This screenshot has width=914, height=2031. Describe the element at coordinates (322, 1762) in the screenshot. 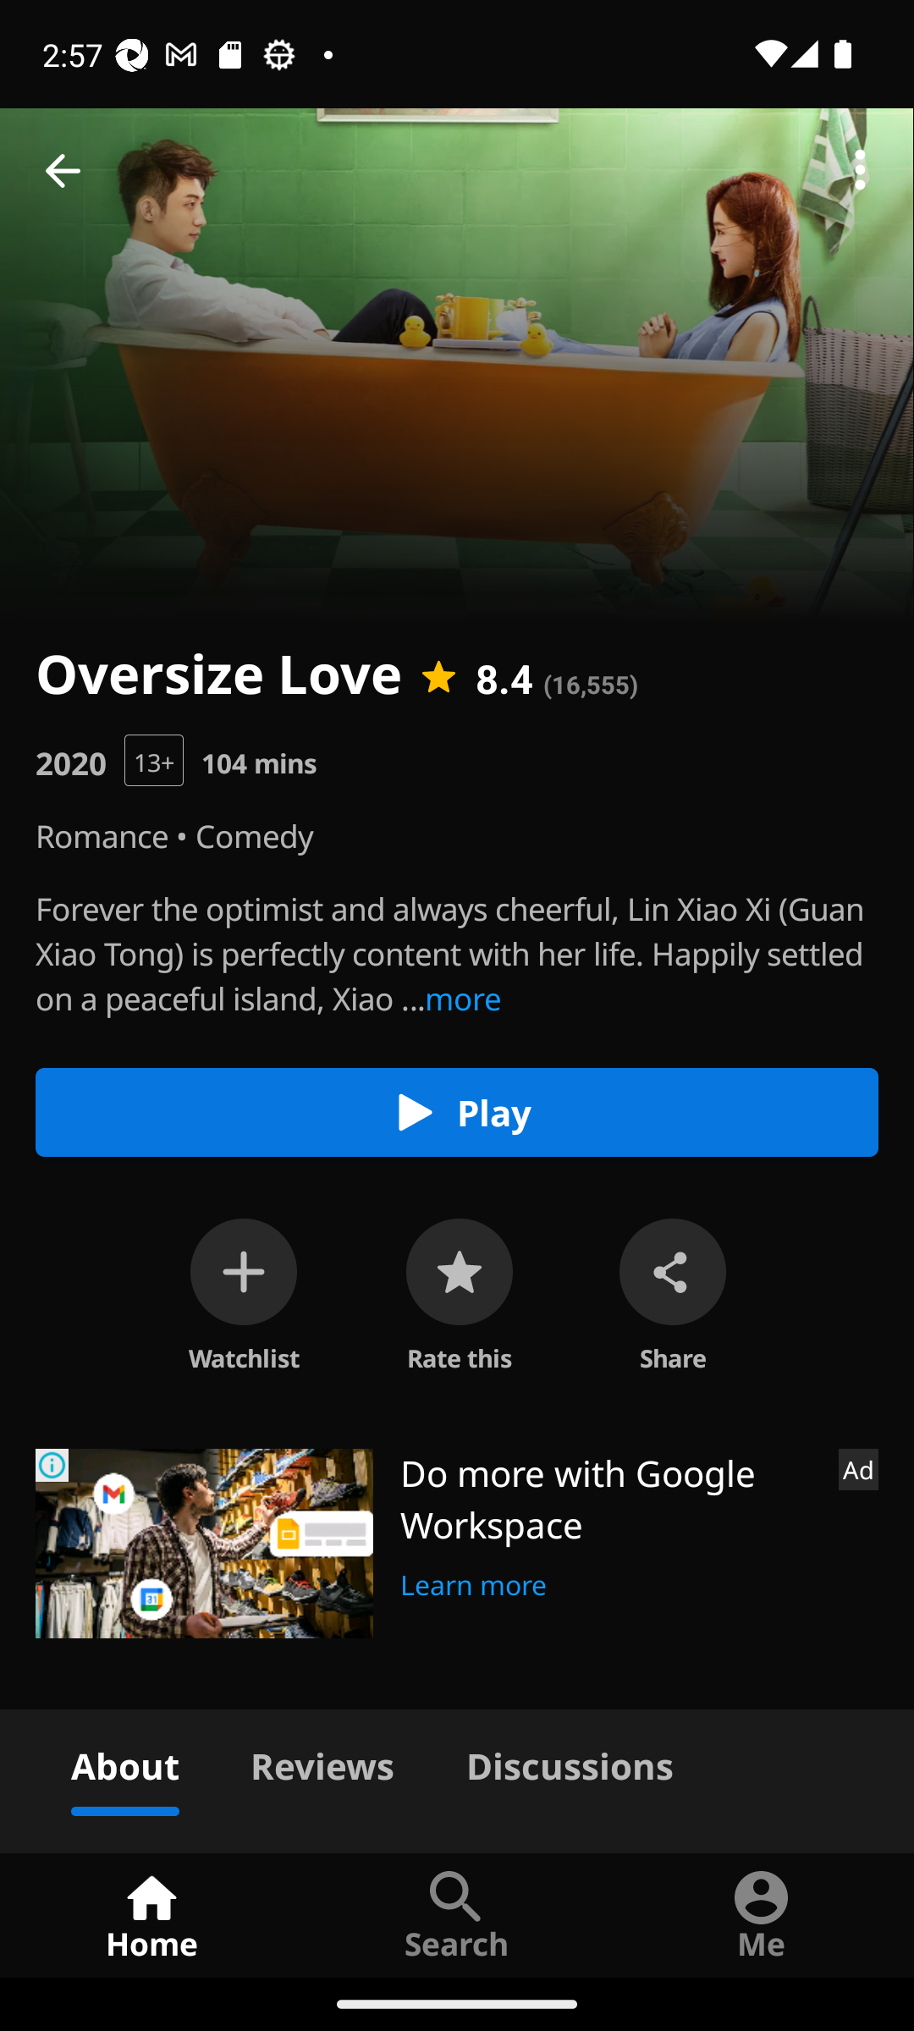

I see `Reviews` at that location.